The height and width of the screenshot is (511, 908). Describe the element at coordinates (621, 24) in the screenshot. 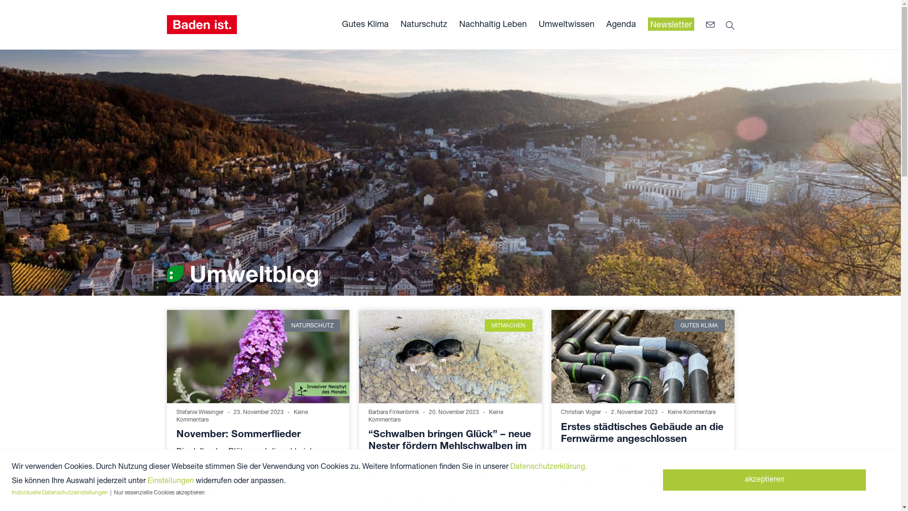

I see `Agenda` at that location.